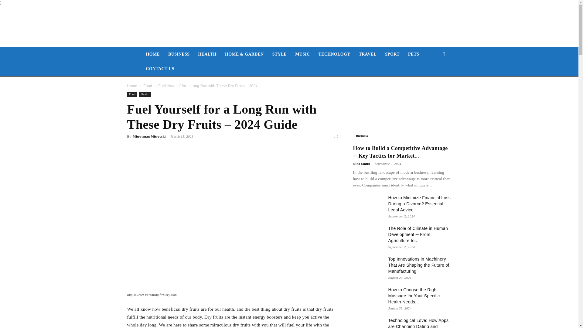 This screenshot has height=328, width=583. Describe the element at coordinates (132, 94) in the screenshot. I see `Food` at that location.